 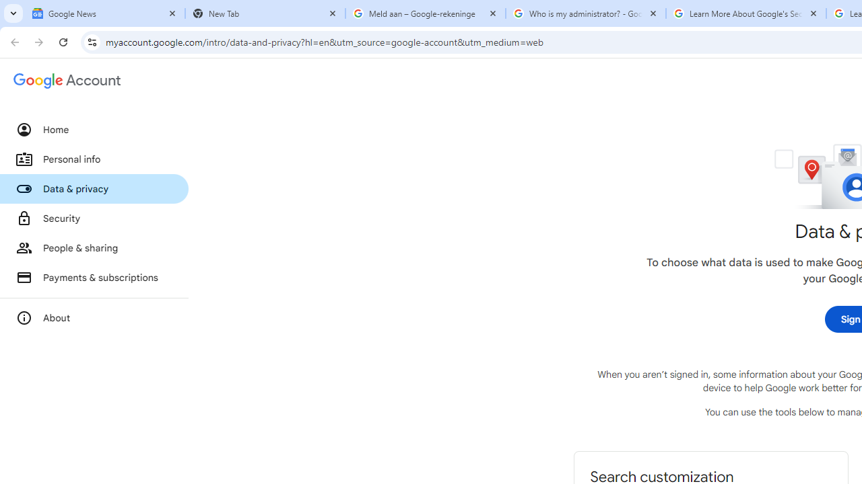 I want to click on Security, so click(x=94, y=218).